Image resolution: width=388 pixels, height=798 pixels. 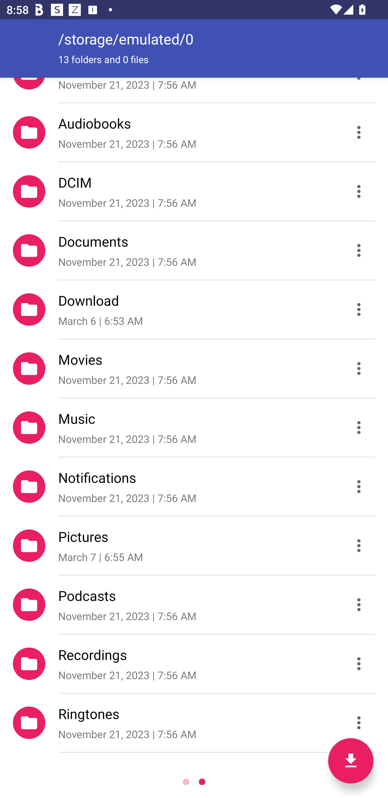 What do you see at coordinates (194, 486) in the screenshot?
I see `Notifications November 21, 2023 | 7:56 AM` at bounding box center [194, 486].